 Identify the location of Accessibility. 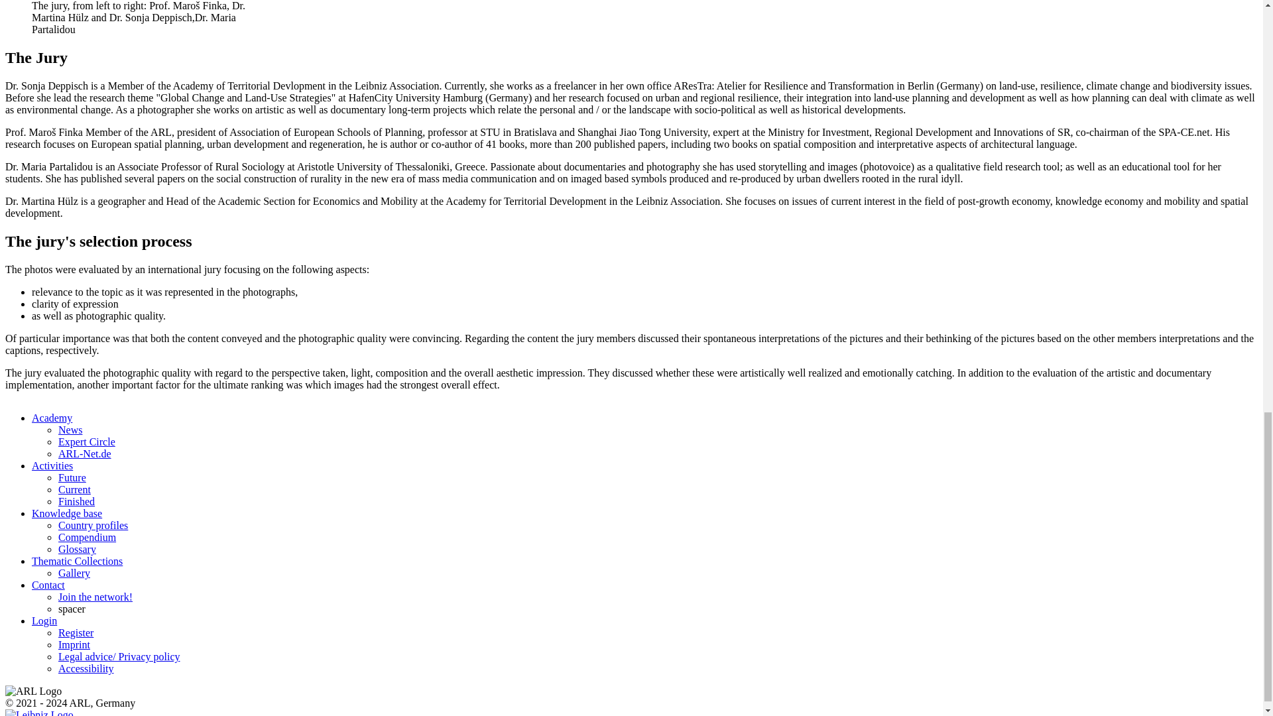
(86, 668).